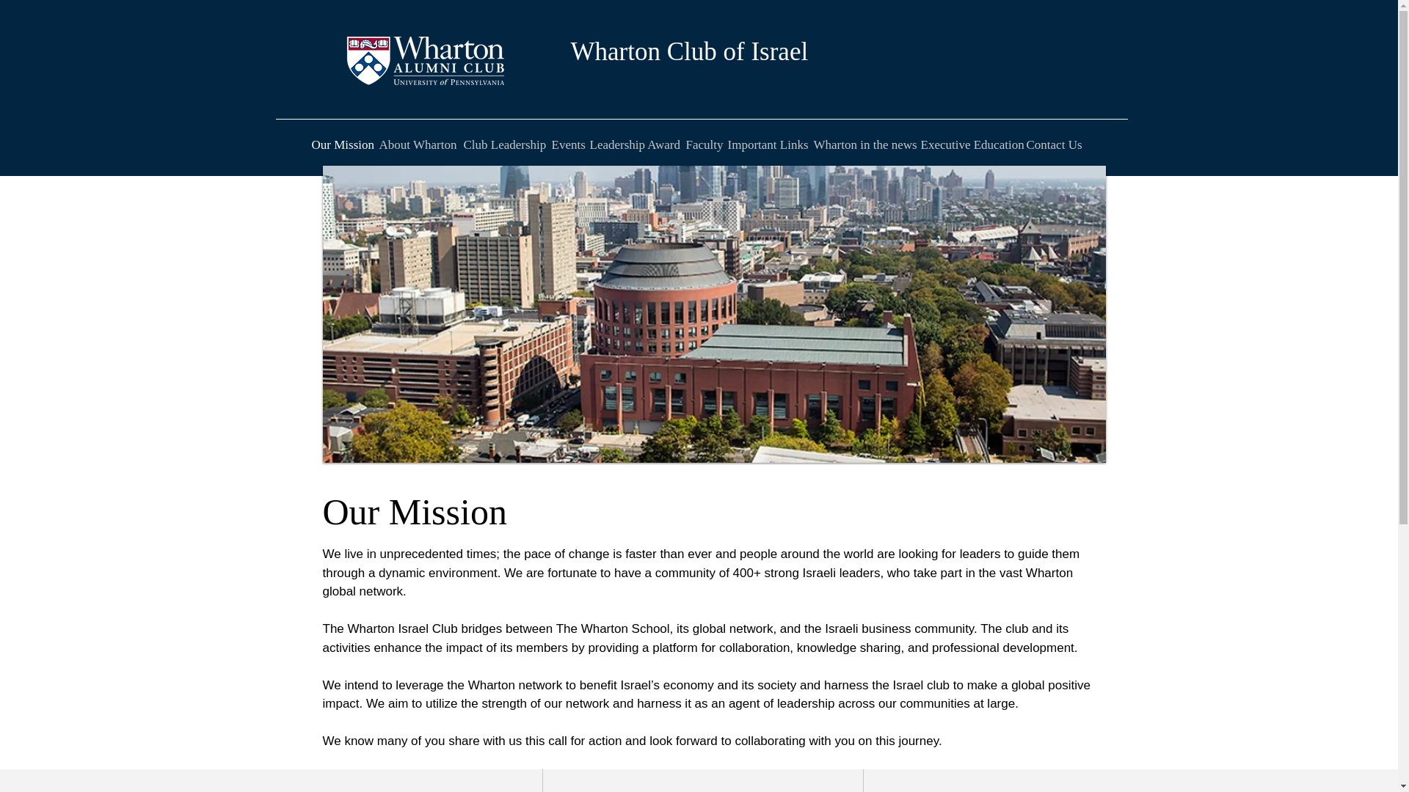 The width and height of the screenshot is (1409, 792). Describe the element at coordinates (341, 144) in the screenshot. I see `Our Mission` at that location.